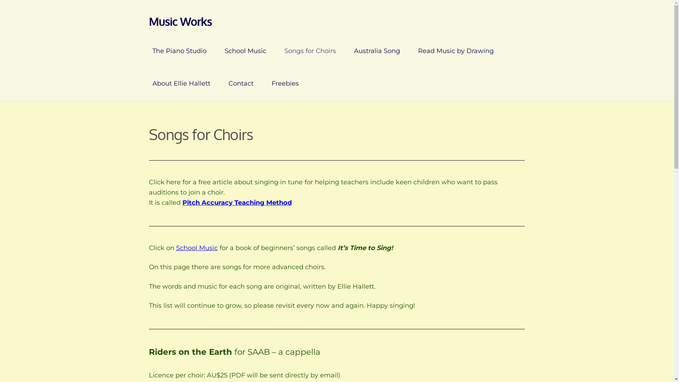  Describe the element at coordinates (180, 21) in the screenshot. I see `Music Works` at that location.